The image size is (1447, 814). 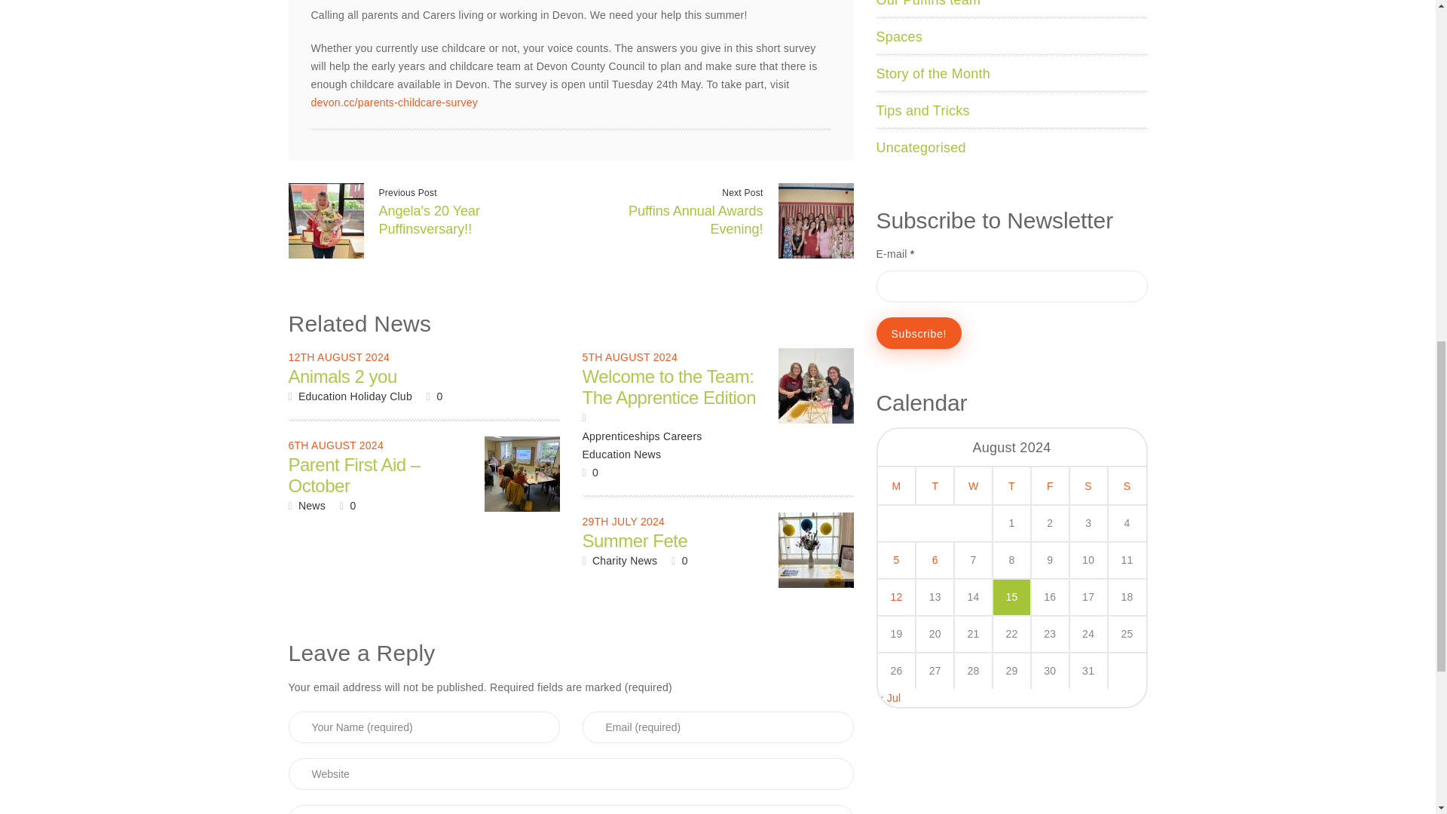 I want to click on Monday, so click(x=897, y=485).